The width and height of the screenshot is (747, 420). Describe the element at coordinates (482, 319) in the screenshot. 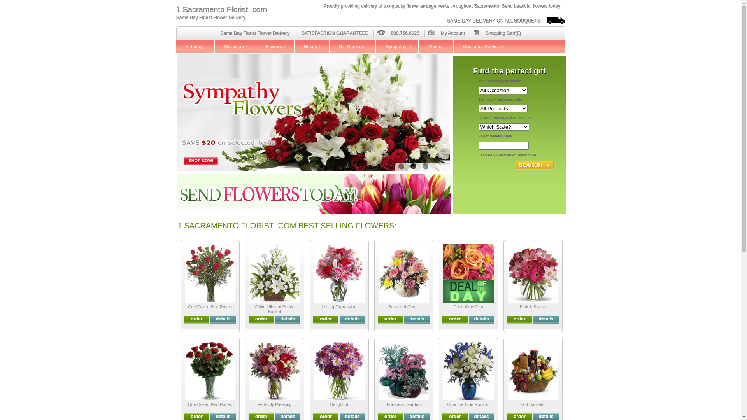

I see `details` at that location.